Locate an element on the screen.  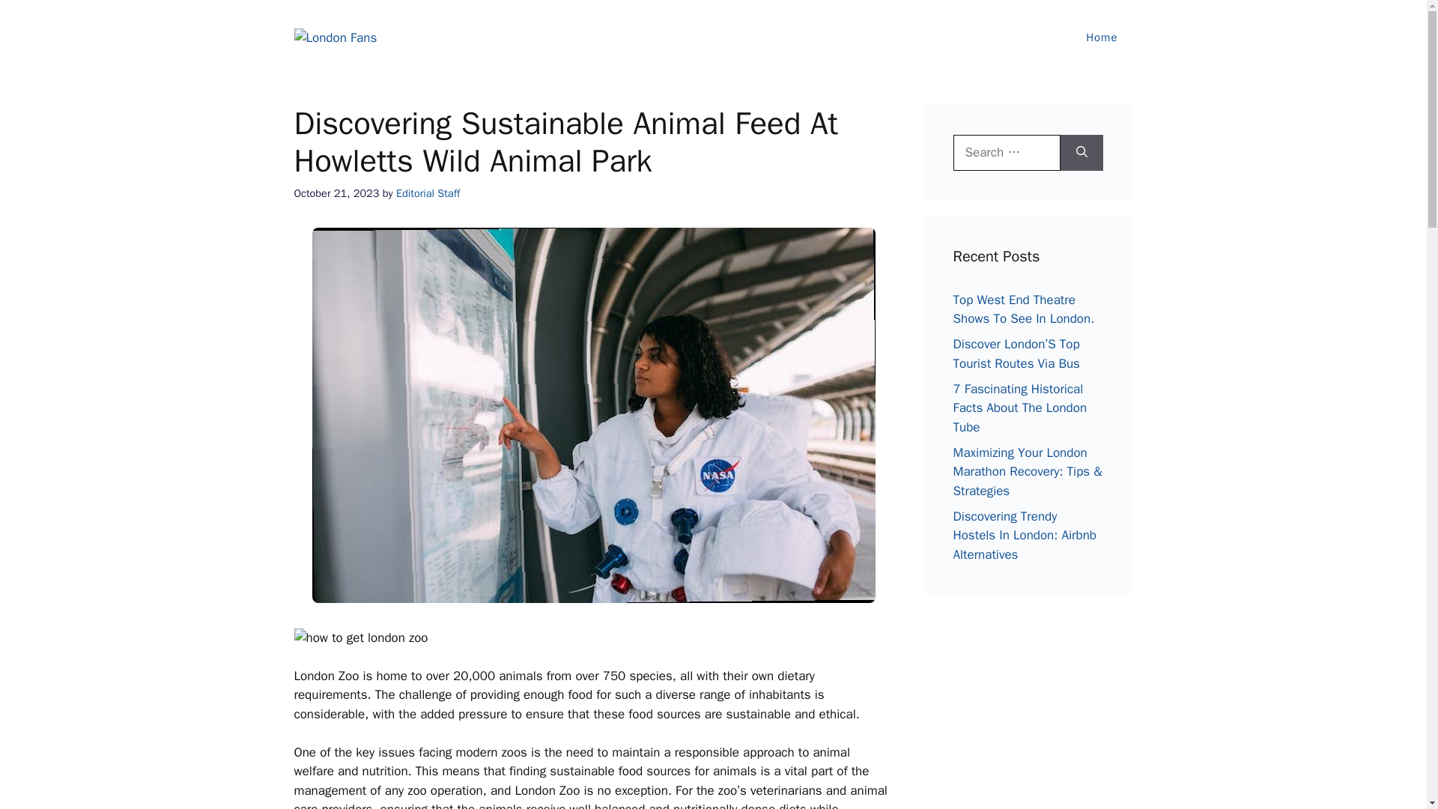
View all posts by Editorial Staff is located at coordinates (428, 193).